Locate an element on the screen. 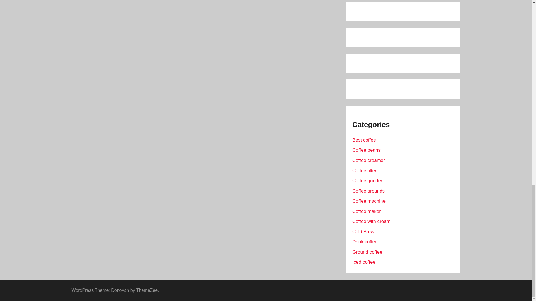 The width and height of the screenshot is (536, 301). Coffee beans is located at coordinates (366, 150).